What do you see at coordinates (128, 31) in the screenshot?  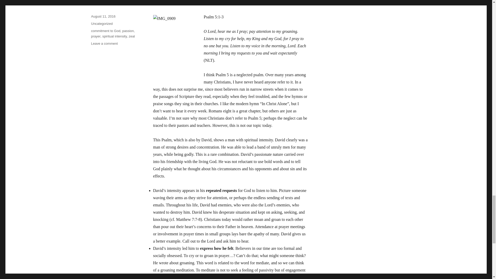 I see `passion` at bounding box center [128, 31].